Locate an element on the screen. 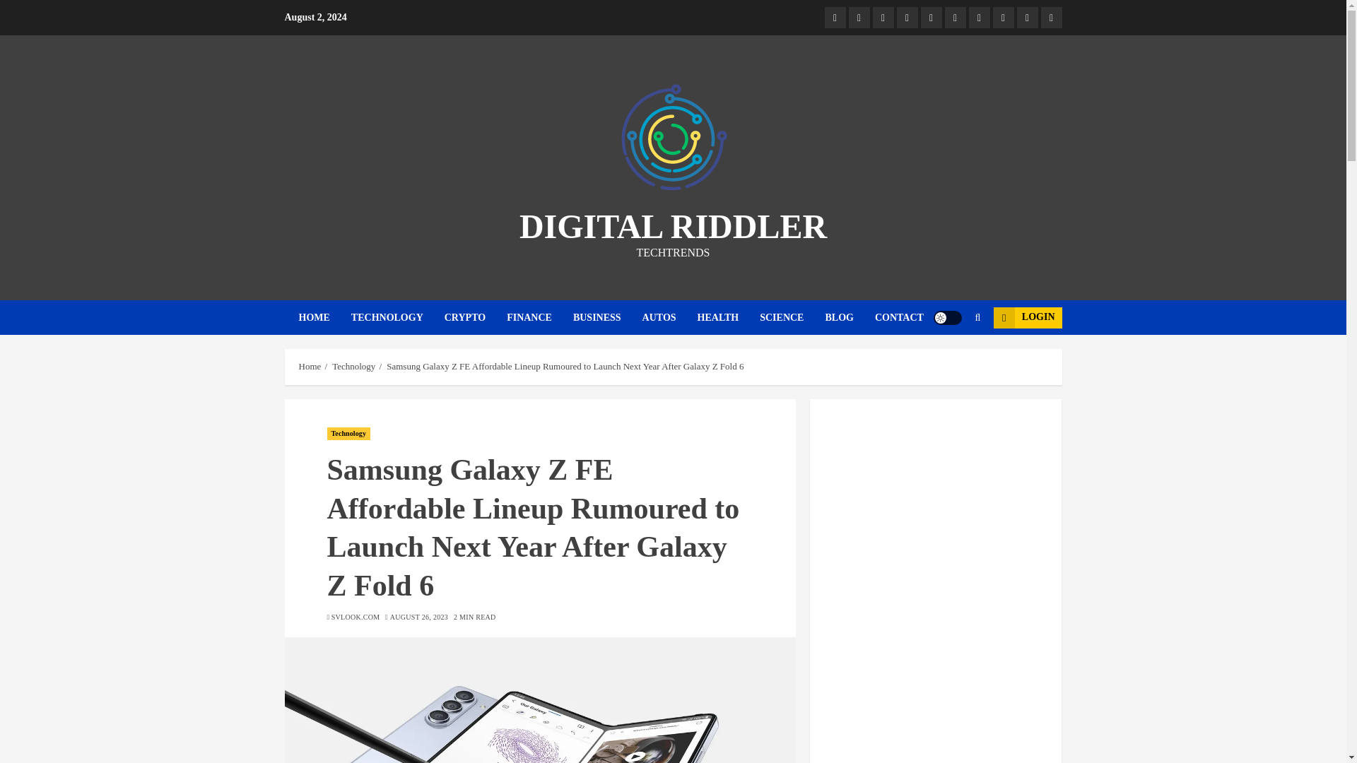 Image resolution: width=1357 pixels, height=763 pixels. TECHNOLOGY is located at coordinates (398, 318).